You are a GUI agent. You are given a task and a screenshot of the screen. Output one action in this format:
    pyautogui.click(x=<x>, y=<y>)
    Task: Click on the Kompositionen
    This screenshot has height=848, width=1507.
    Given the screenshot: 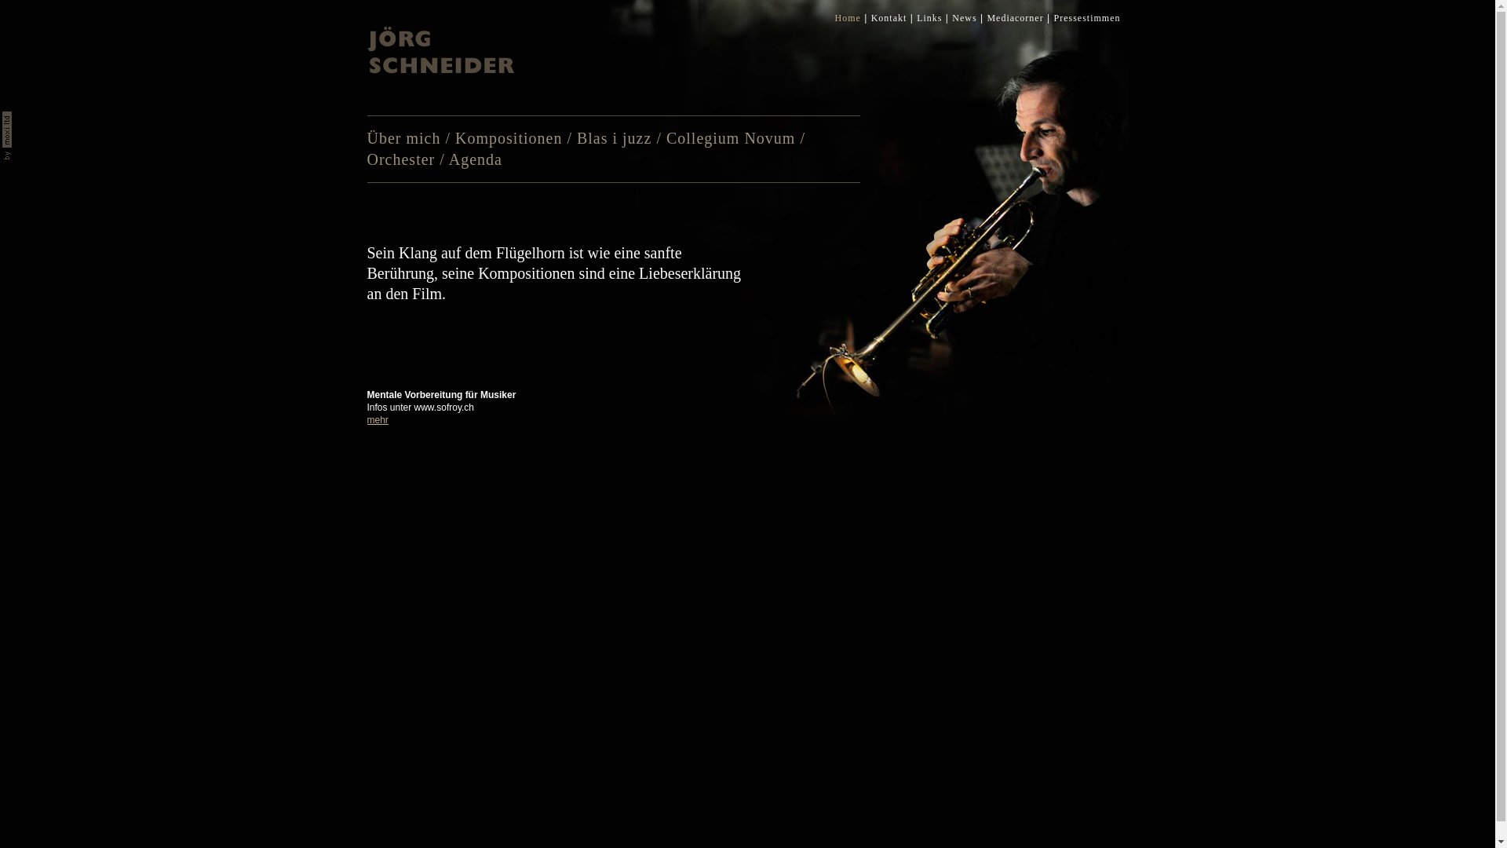 What is the action you would take?
    pyautogui.click(x=509, y=138)
    